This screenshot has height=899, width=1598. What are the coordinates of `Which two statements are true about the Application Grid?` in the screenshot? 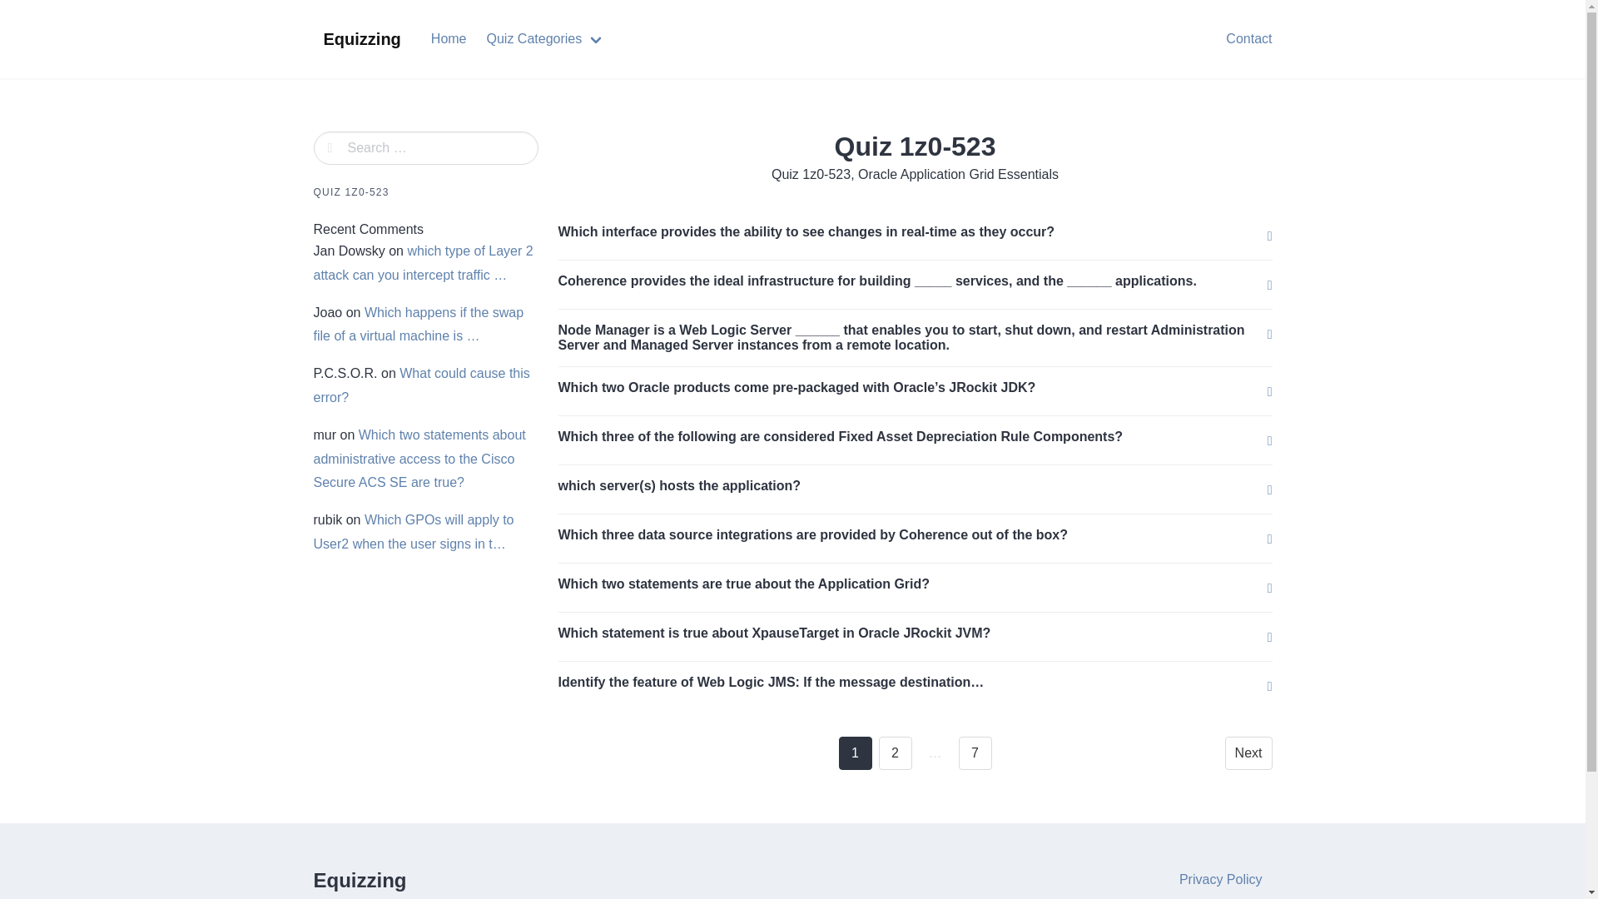 It's located at (744, 584).